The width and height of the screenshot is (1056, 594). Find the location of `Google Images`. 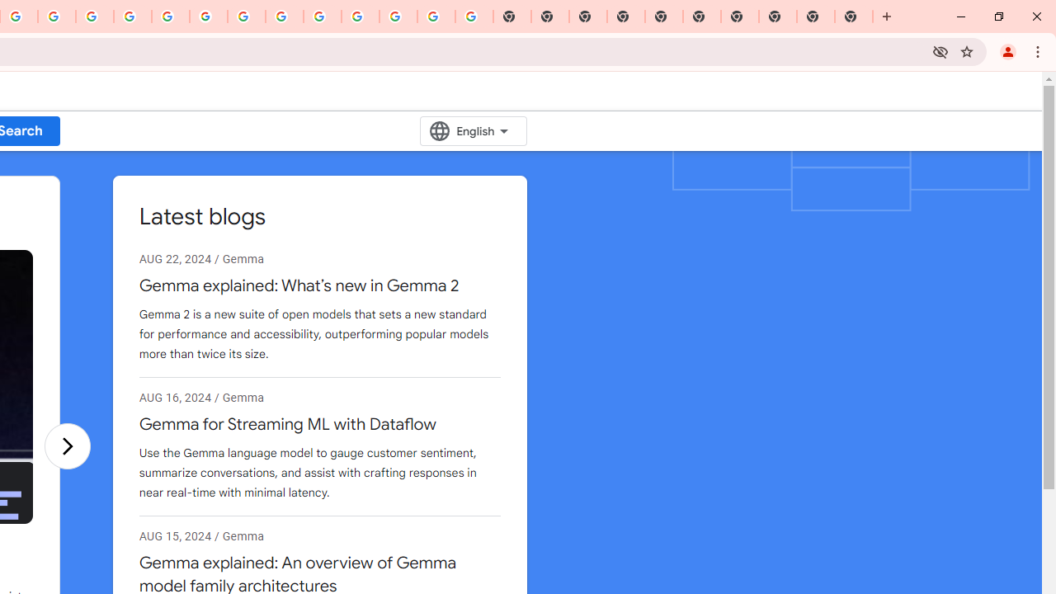

Google Images is located at coordinates (474, 16).